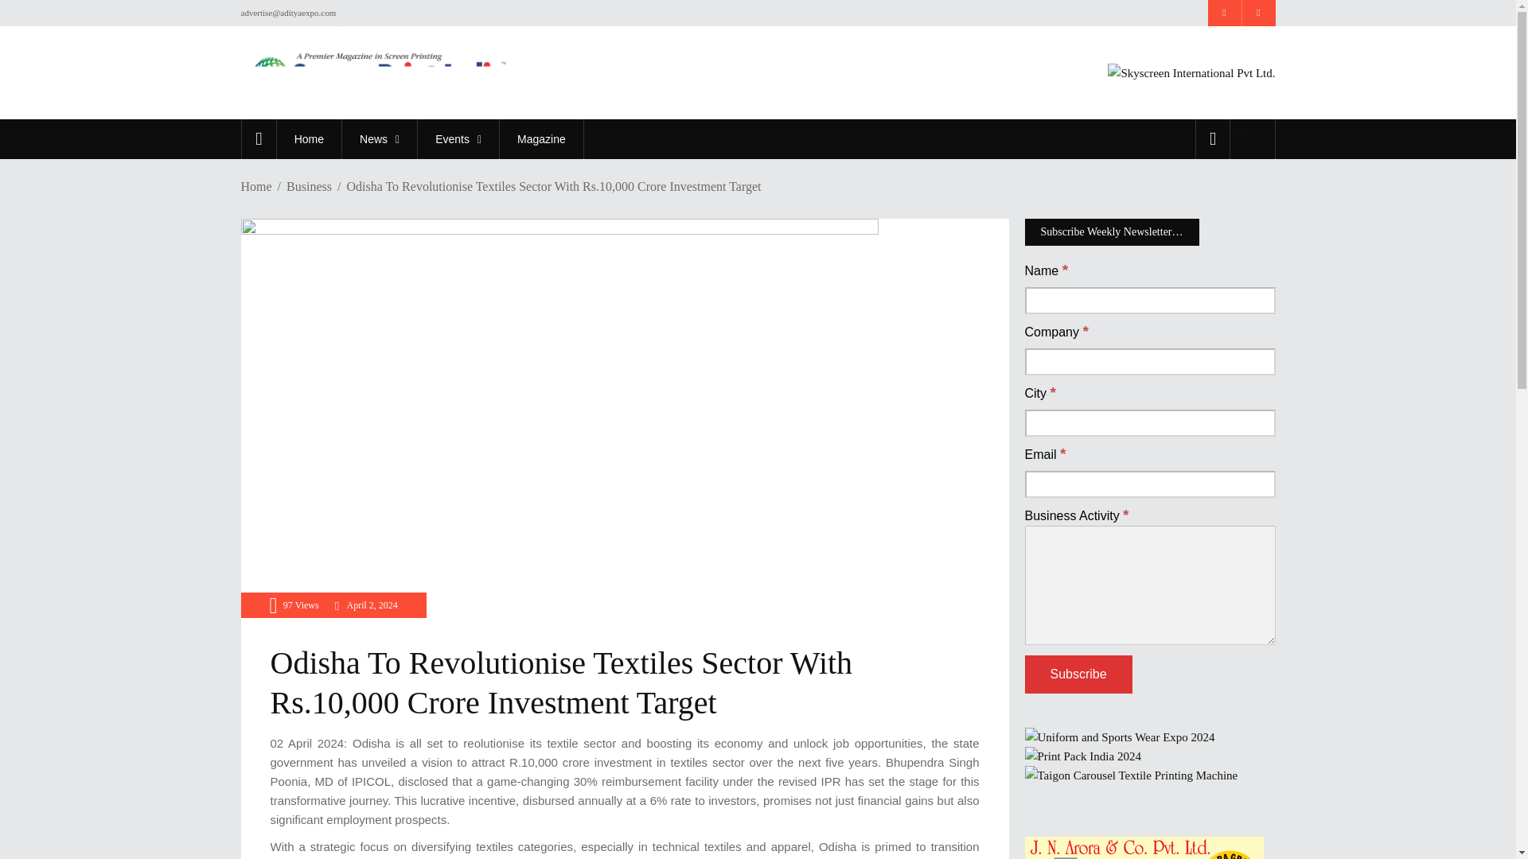 Image resolution: width=1528 pixels, height=859 pixels. What do you see at coordinates (309, 138) in the screenshot?
I see `Home` at bounding box center [309, 138].